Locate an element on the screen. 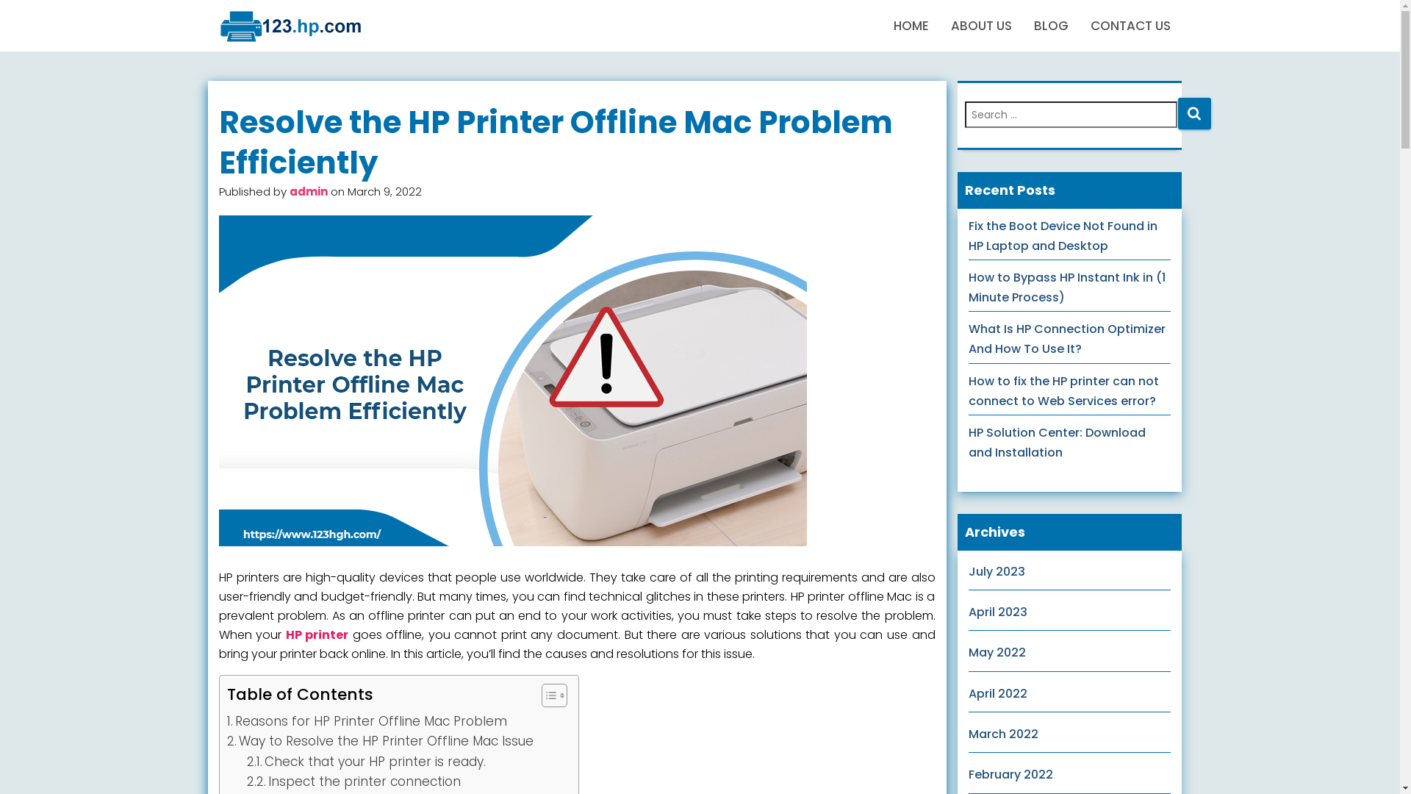 Image resolution: width=1411 pixels, height=794 pixels. Blog is located at coordinates (292, 26).